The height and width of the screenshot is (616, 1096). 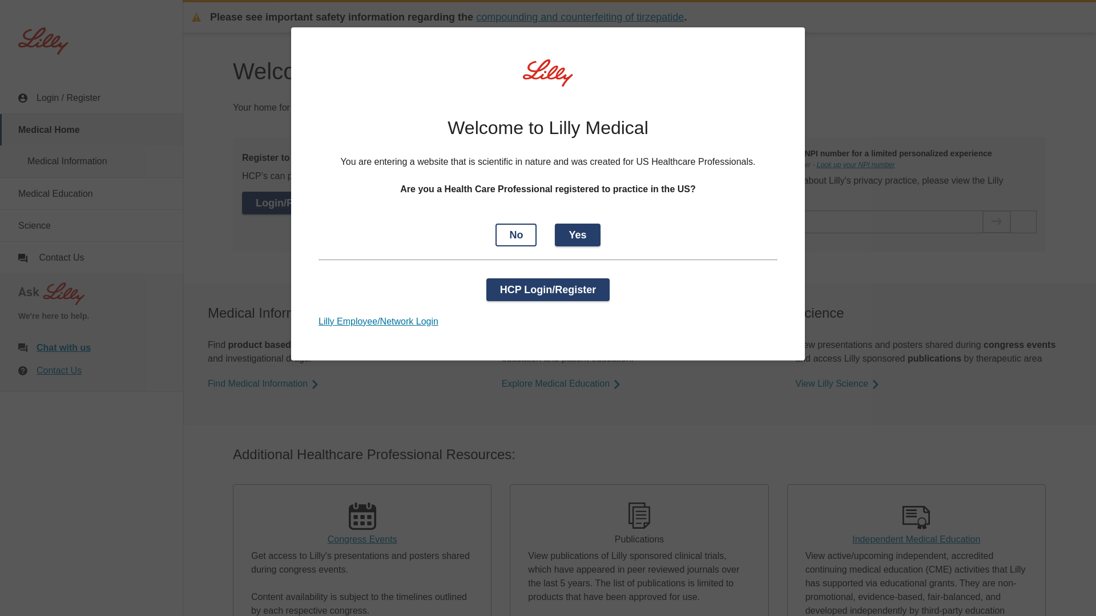 I want to click on Lilly, so click(x=43, y=41).